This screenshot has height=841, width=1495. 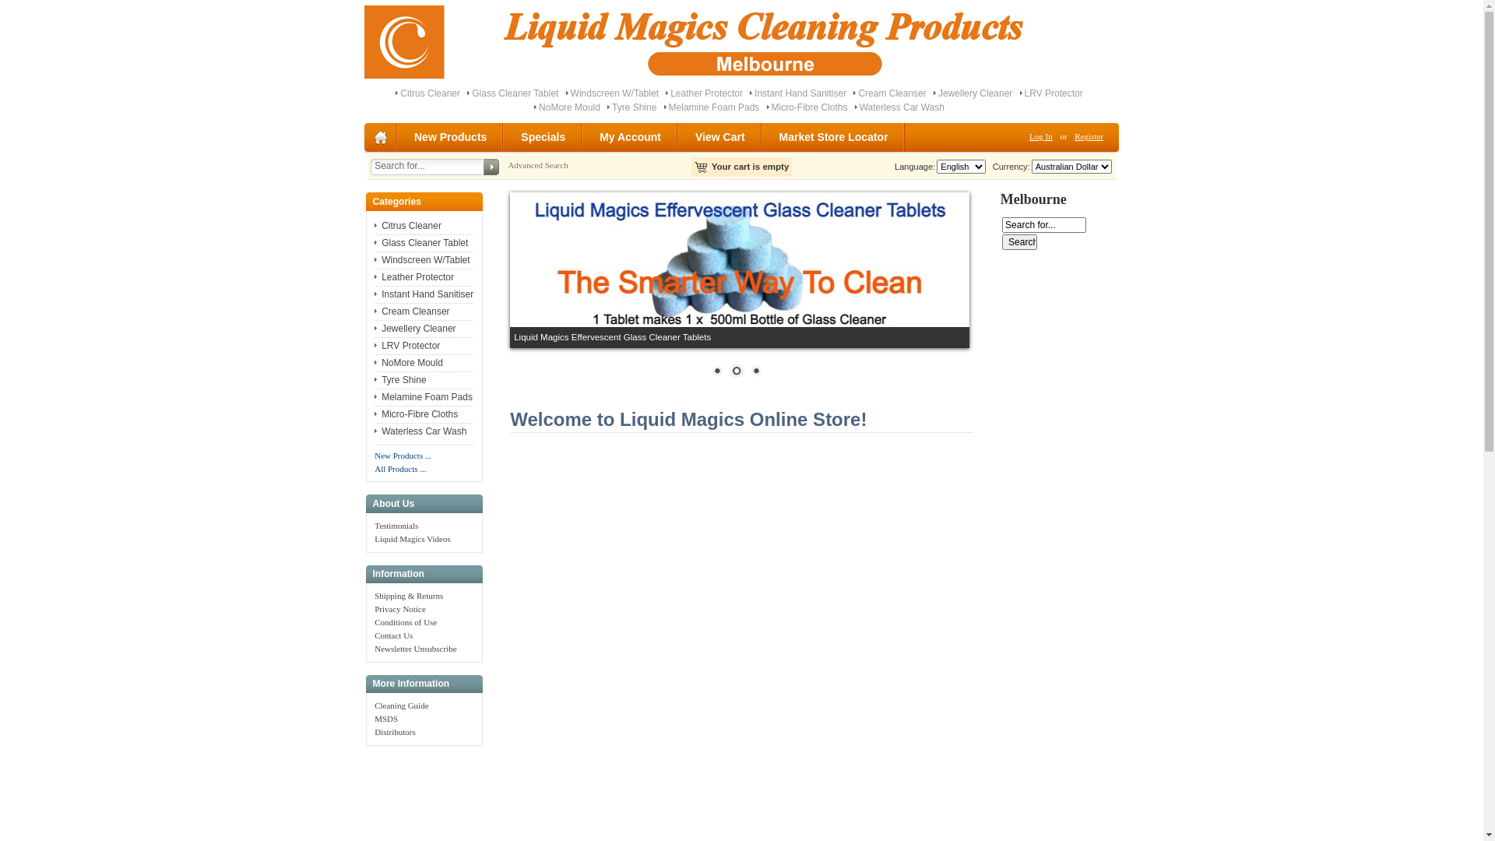 I want to click on Search, so click(x=1020, y=242).